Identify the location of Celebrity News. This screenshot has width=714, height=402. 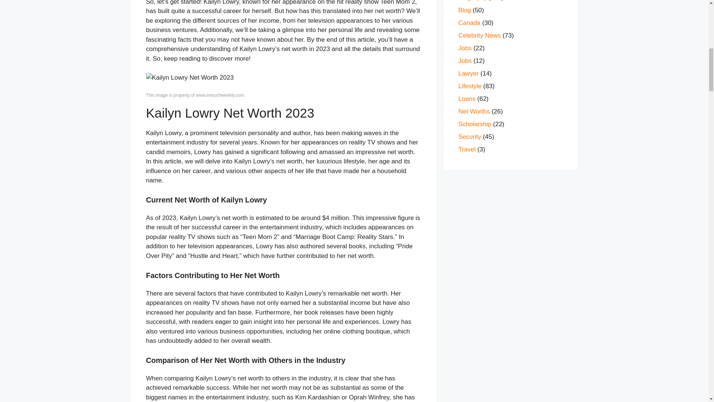
(479, 35).